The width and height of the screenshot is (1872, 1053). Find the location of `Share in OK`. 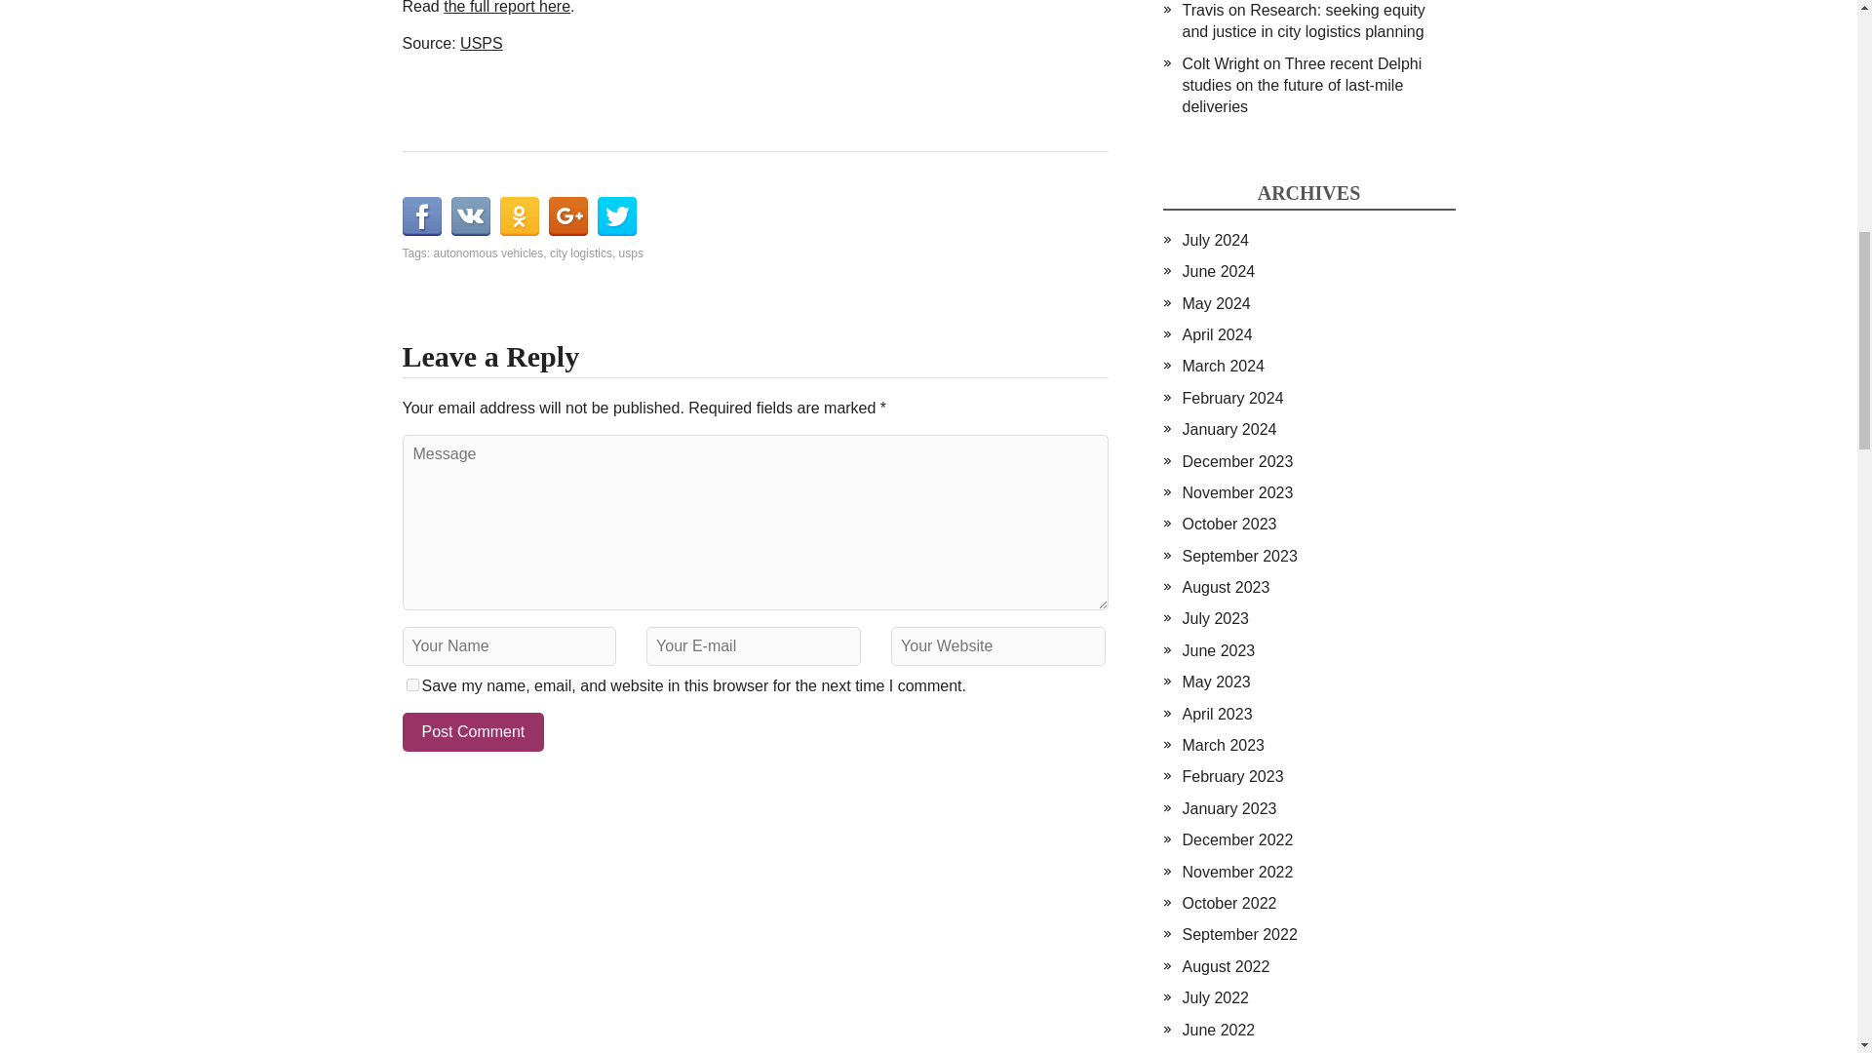

Share in OK is located at coordinates (519, 215).